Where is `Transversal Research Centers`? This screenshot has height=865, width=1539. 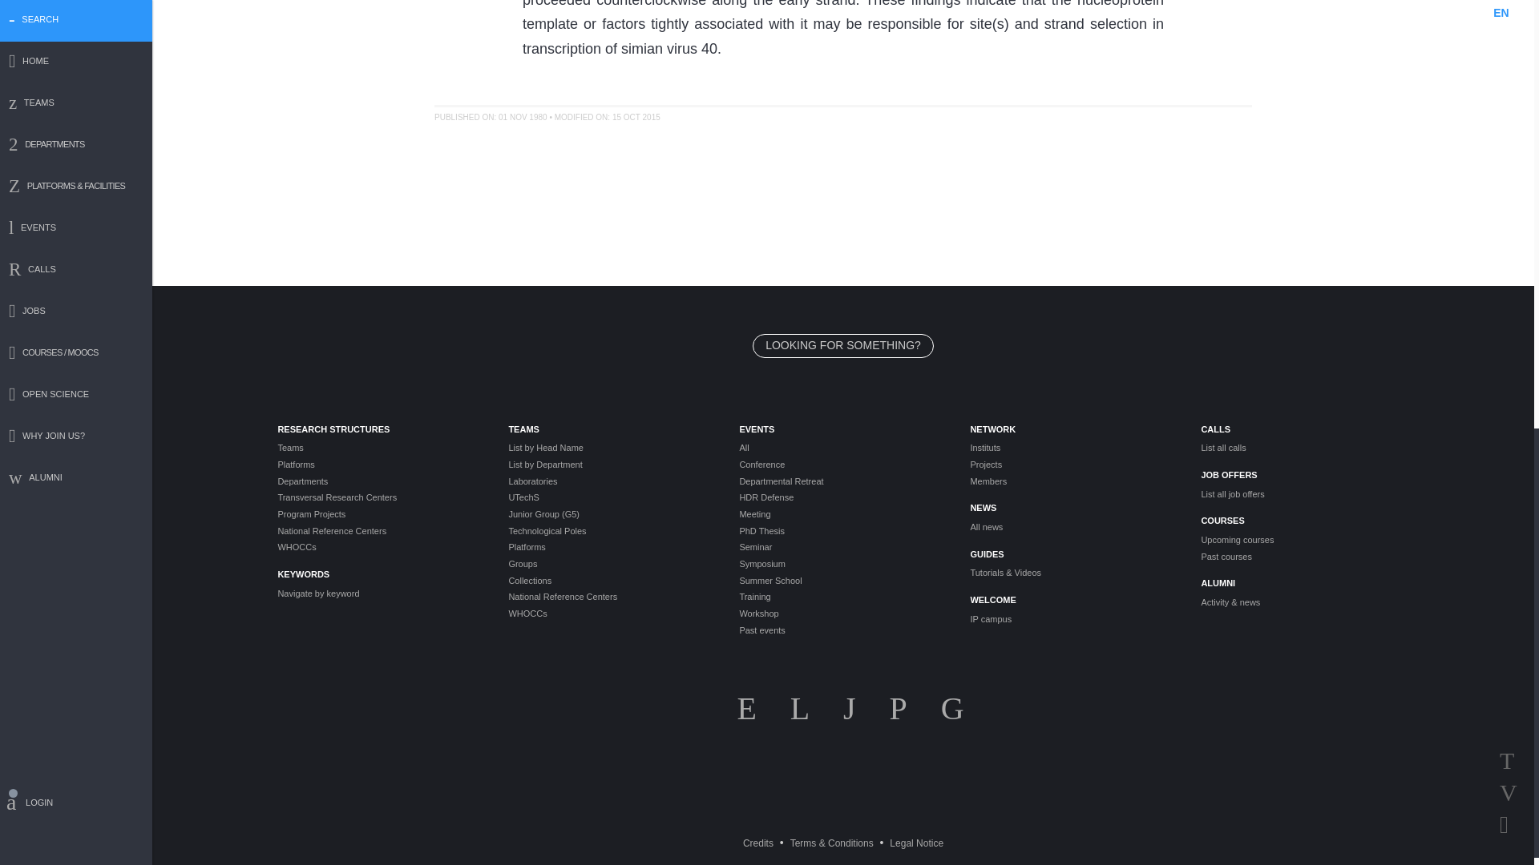 Transversal Research Centers is located at coordinates (380, 497).